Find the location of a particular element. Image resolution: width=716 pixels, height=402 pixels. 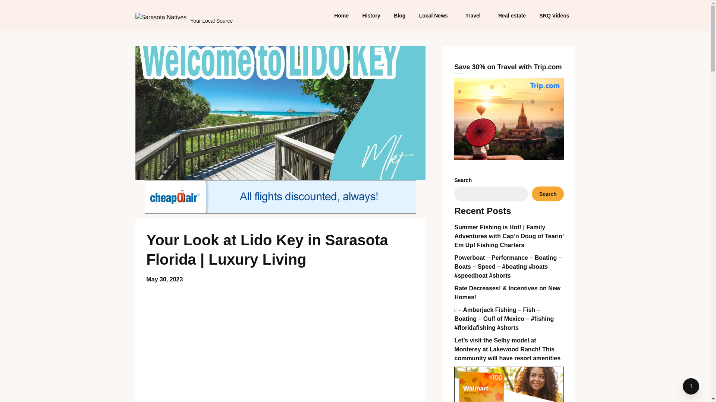

SRQ Videos is located at coordinates (554, 16).